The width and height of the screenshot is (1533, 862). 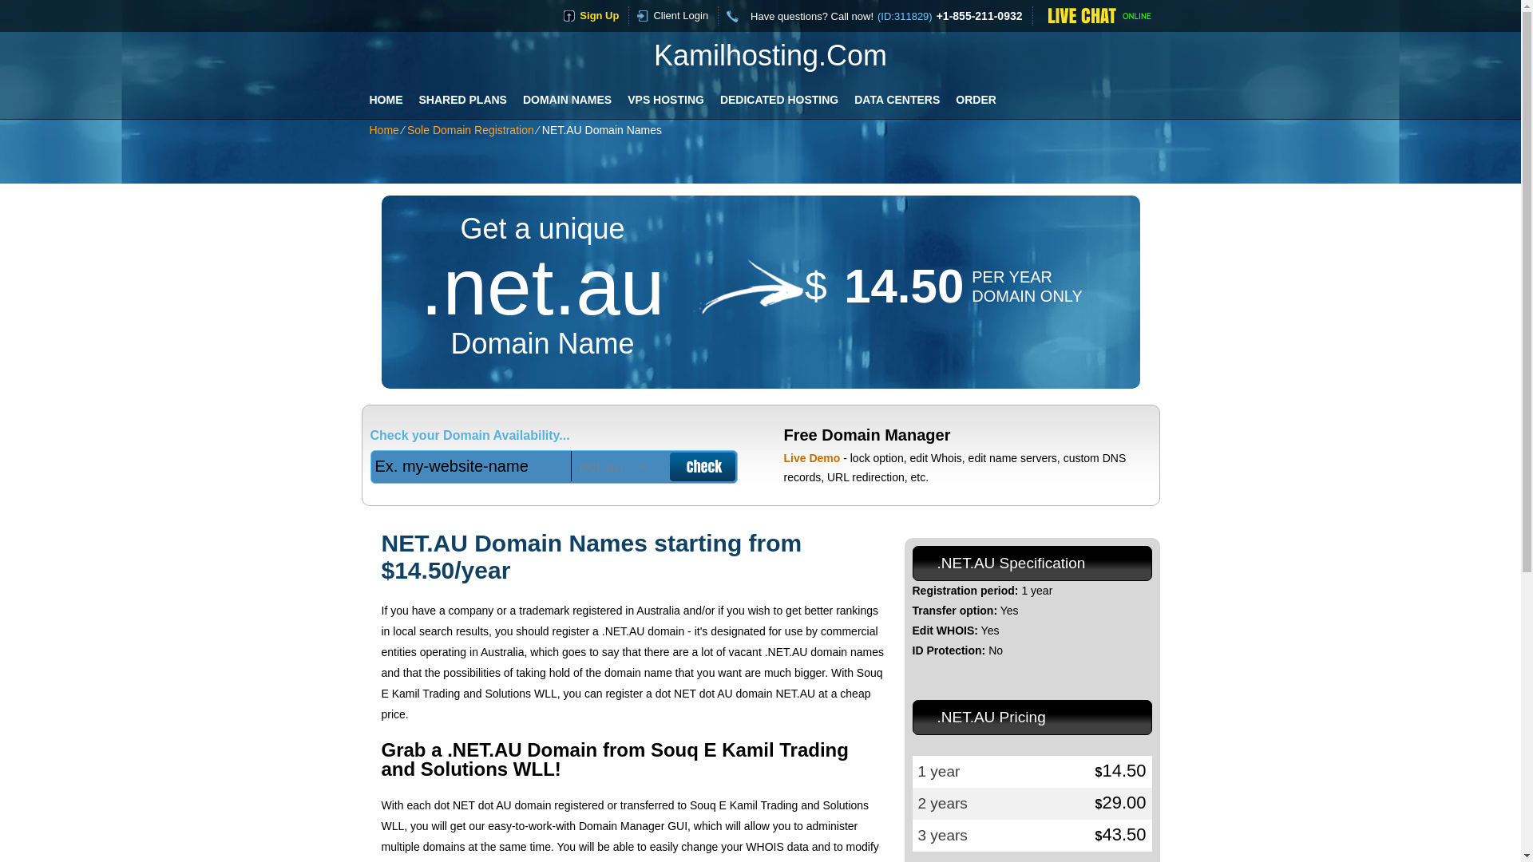 I want to click on sign up, so click(x=596, y=15).